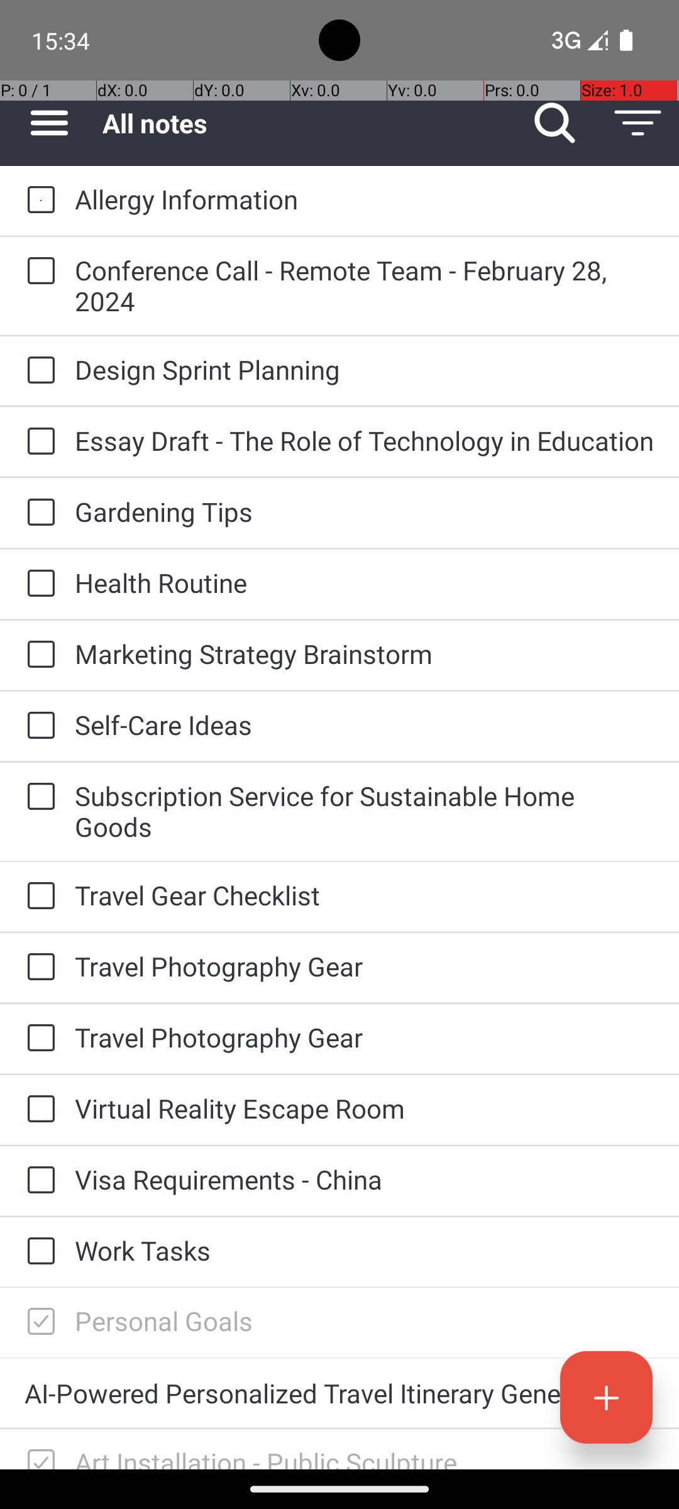 The height and width of the screenshot is (1509, 679). What do you see at coordinates (365, 1250) in the screenshot?
I see `Work Tasks` at bounding box center [365, 1250].